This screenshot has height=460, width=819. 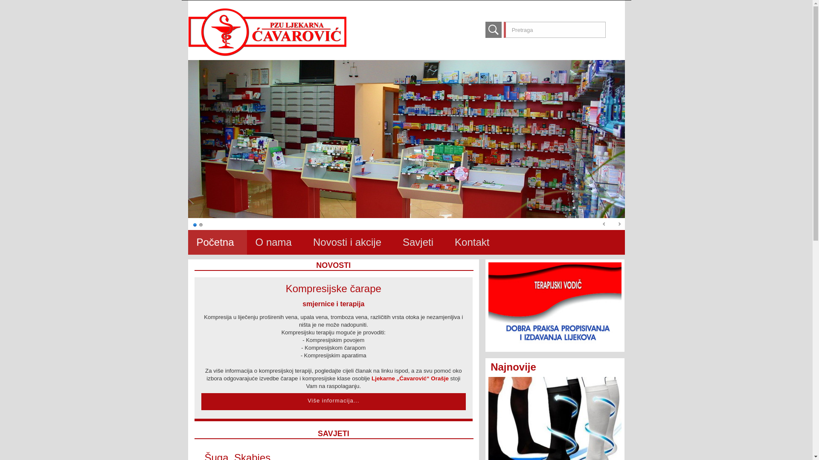 I want to click on 1, so click(x=195, y=224).